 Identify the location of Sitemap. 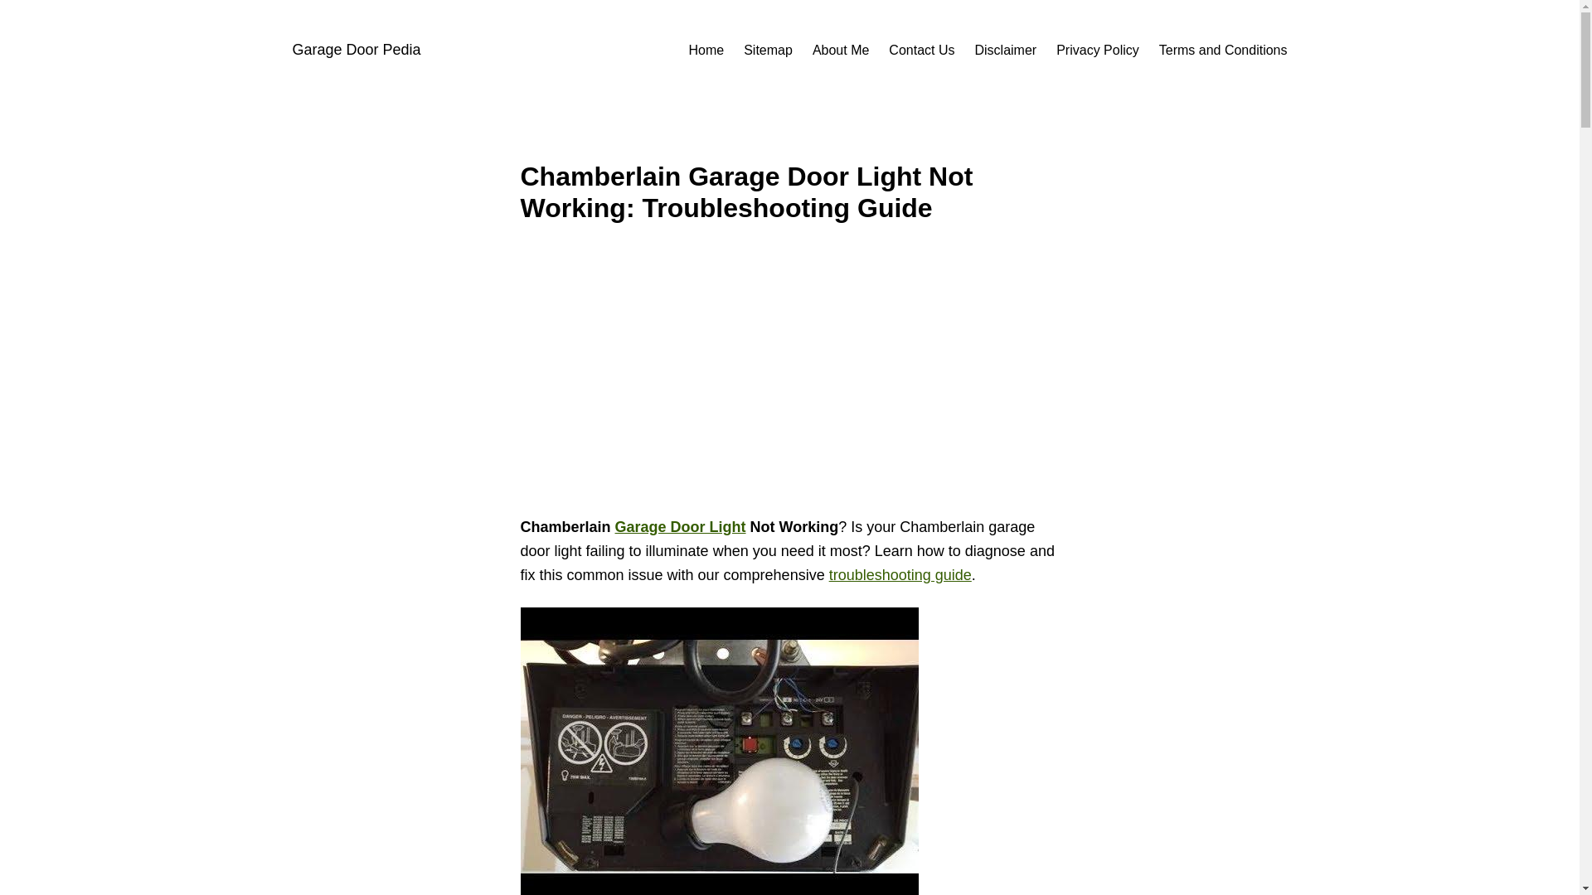
(768, 50).